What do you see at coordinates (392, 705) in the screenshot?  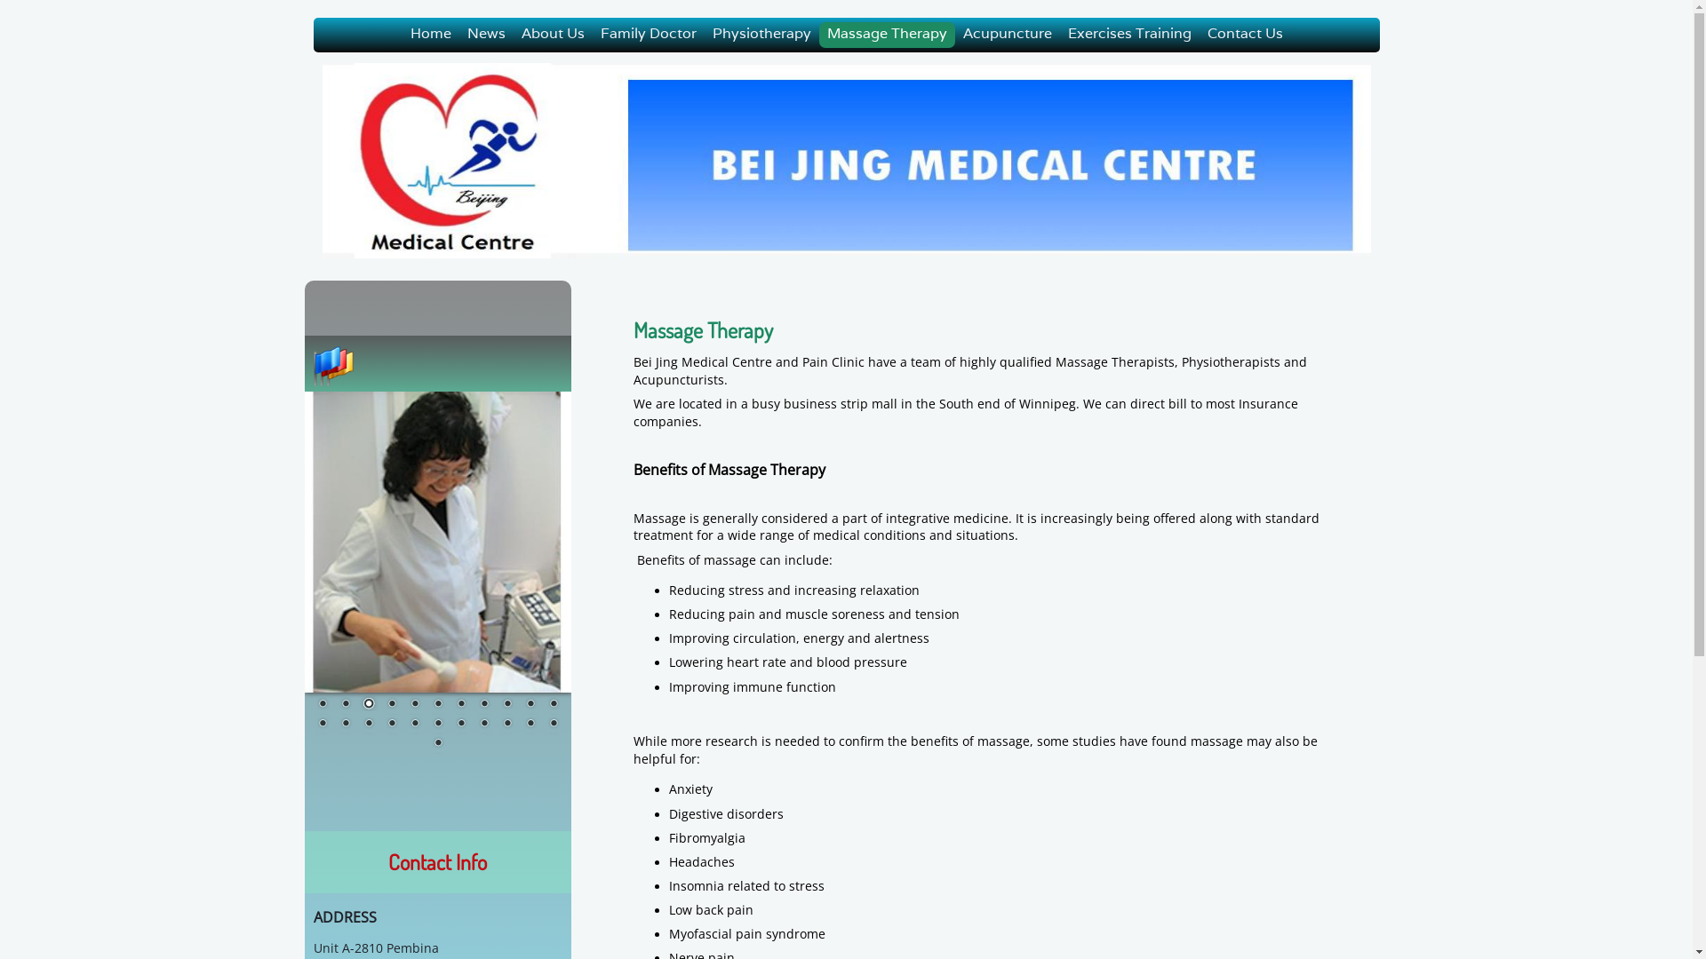 I see `4` at bounding box center [392, 705].